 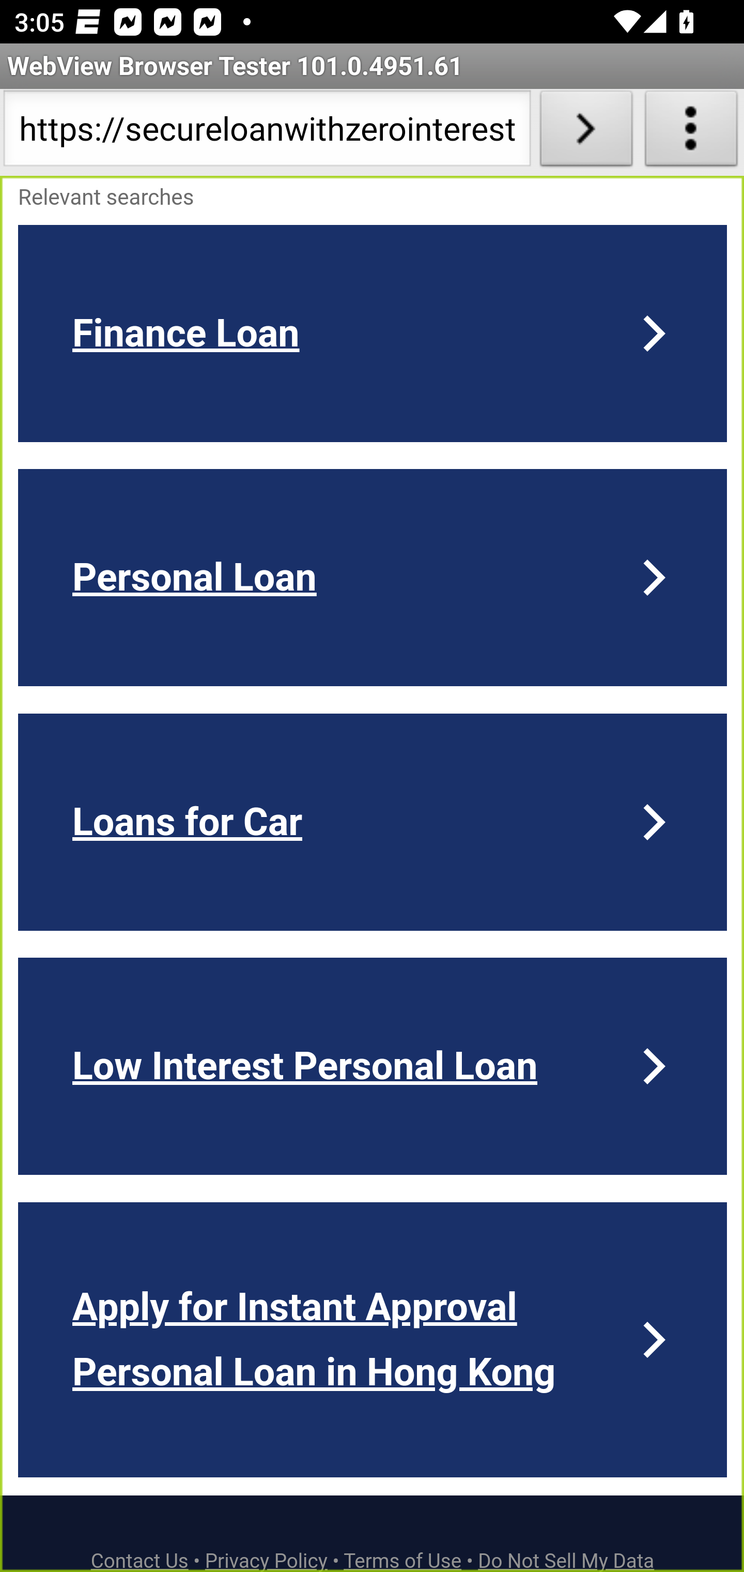 I want to click on About WebView, so click(x=691, y=132).